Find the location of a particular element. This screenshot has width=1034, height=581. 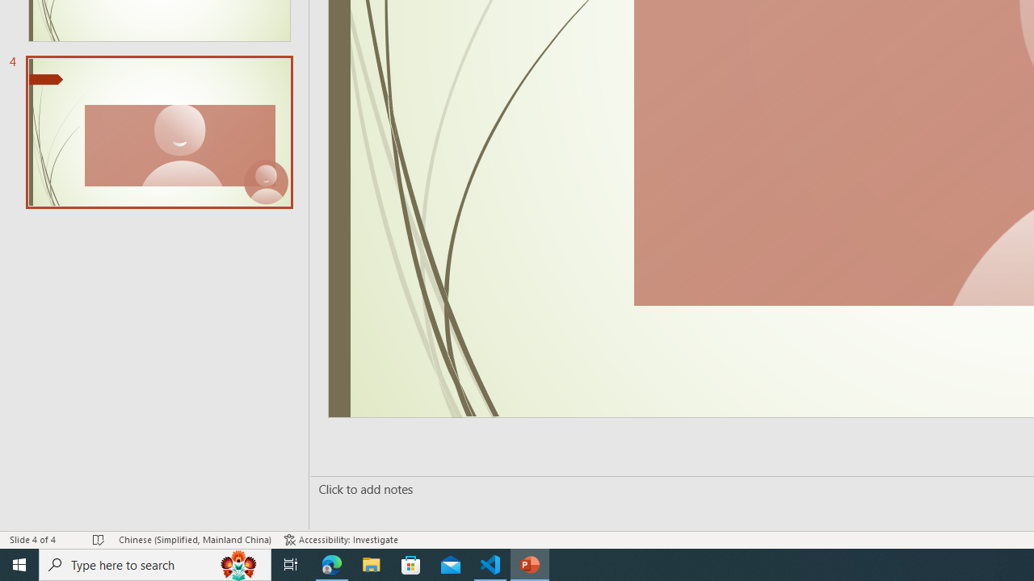

Spell Check No Errors is located at coordinates (99, 539).